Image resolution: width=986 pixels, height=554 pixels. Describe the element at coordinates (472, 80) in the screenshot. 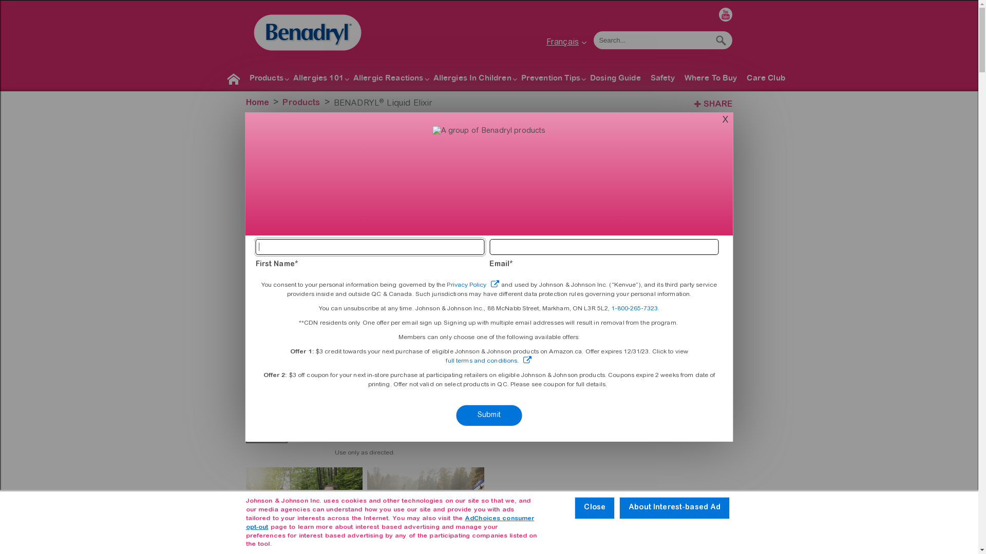

I see `Allergies In Children` at that location.